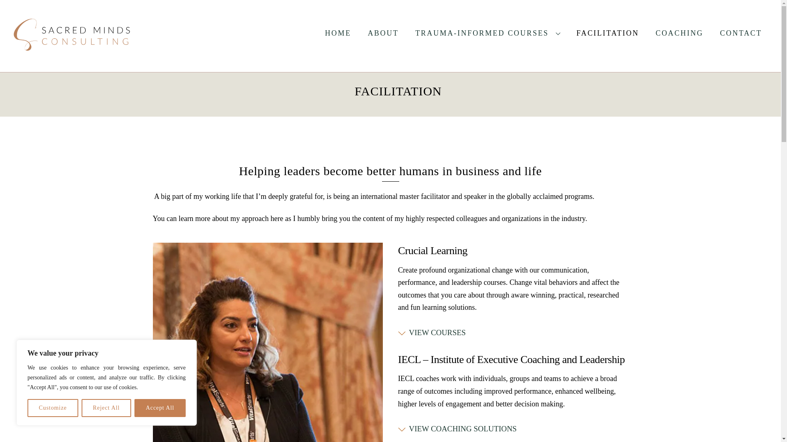 This screenshot has height=442, width=787. I want to click on Sacred Minds Consulting, so click(73, 61).